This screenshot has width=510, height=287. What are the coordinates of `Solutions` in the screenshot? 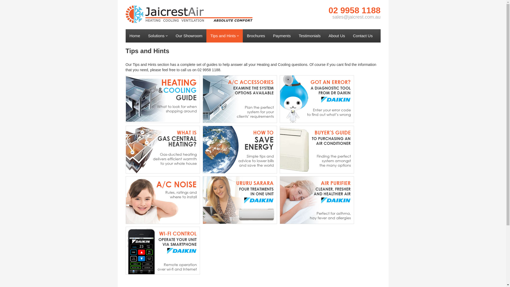 It's located at (158, 36).